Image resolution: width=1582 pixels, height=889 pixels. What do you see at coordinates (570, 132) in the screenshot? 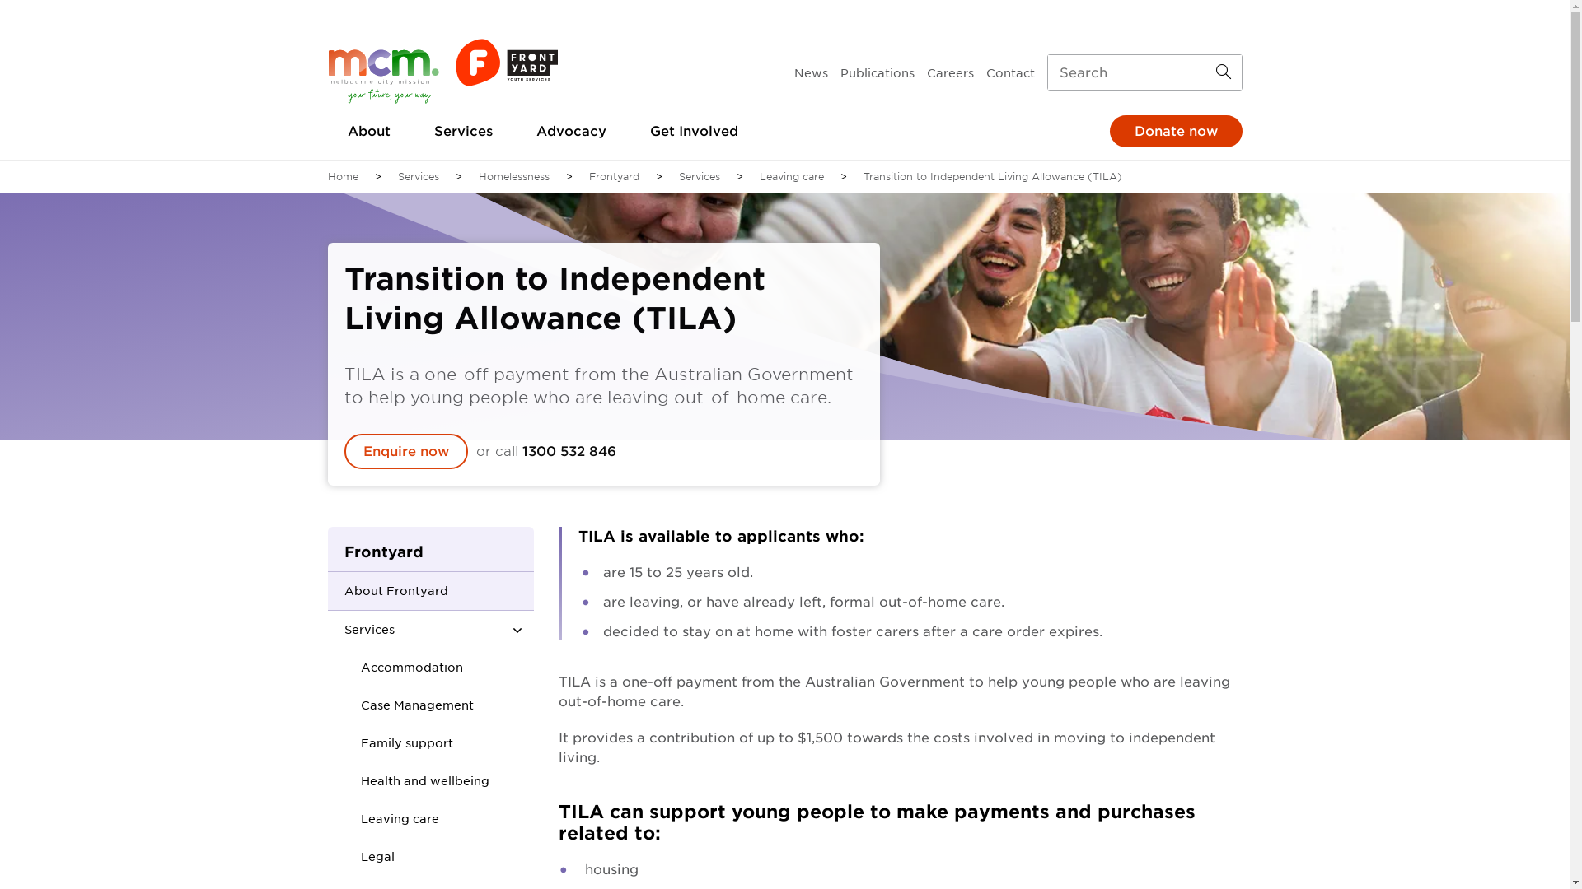
I see `Advocacy` at bounding box center [570, 132].